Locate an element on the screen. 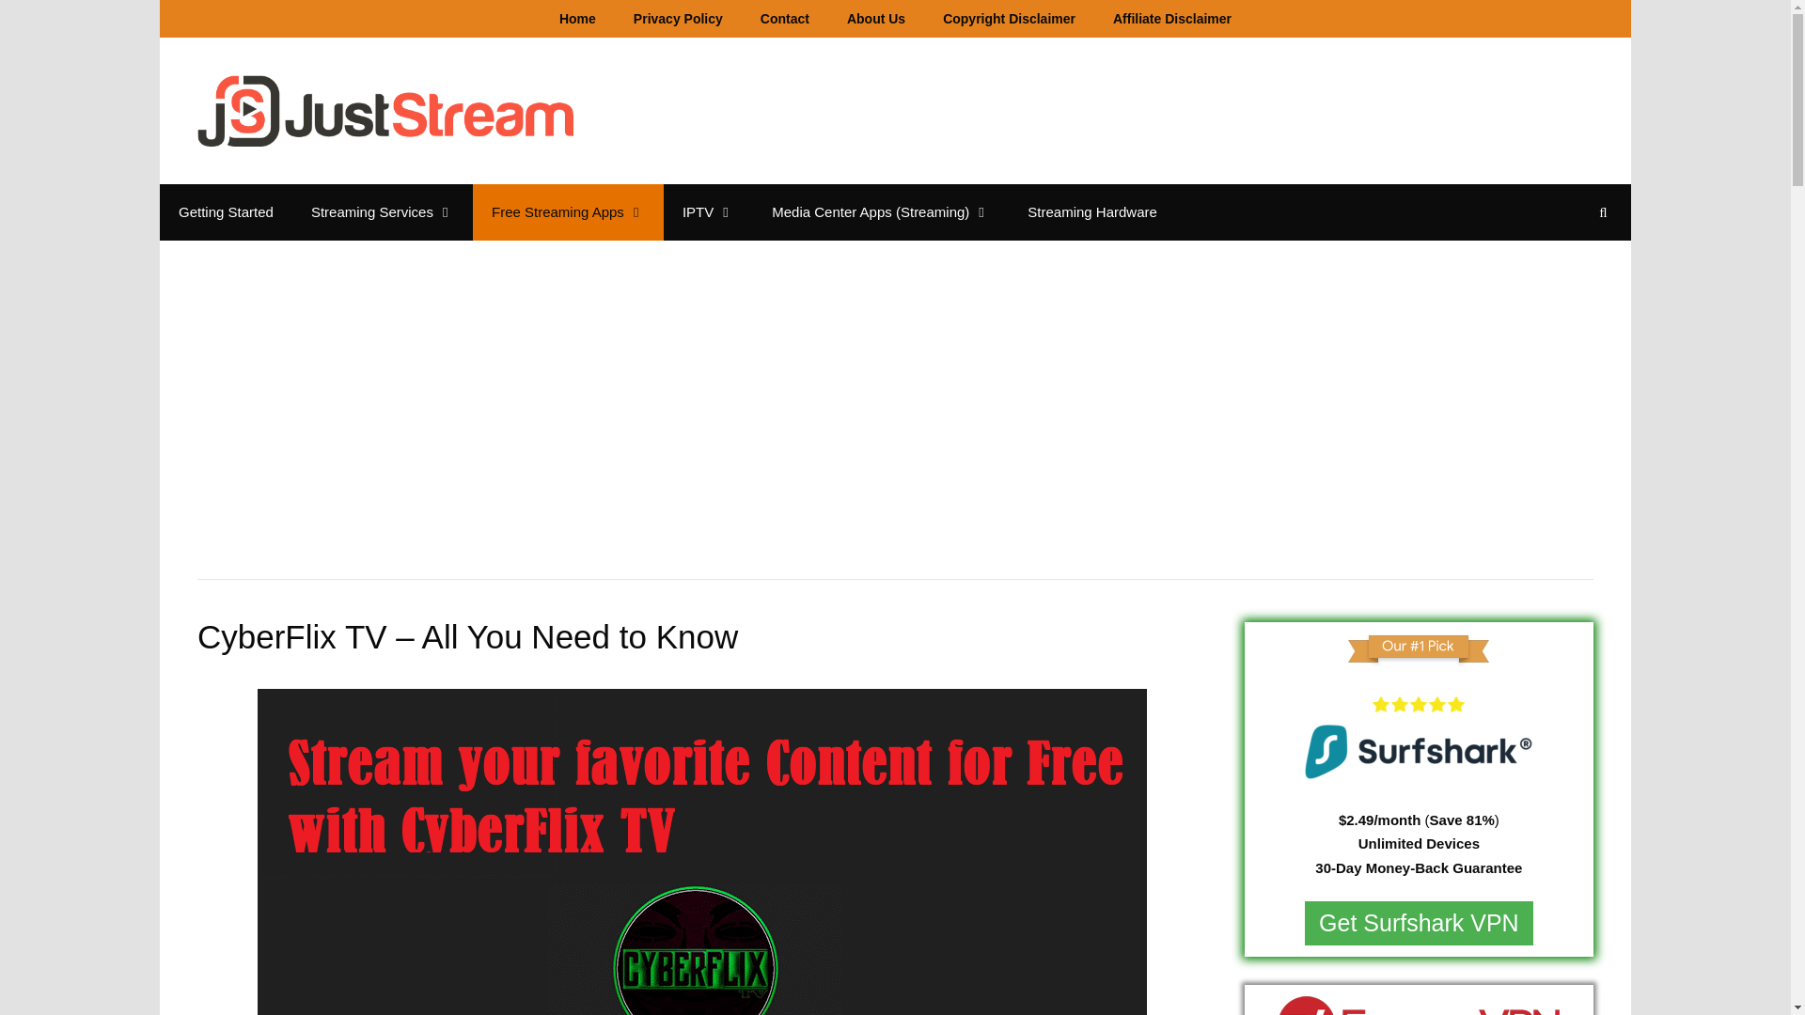 The image size is (1805, 1015). Affiliate Disclaimer is located at coordinates (1171, 19).